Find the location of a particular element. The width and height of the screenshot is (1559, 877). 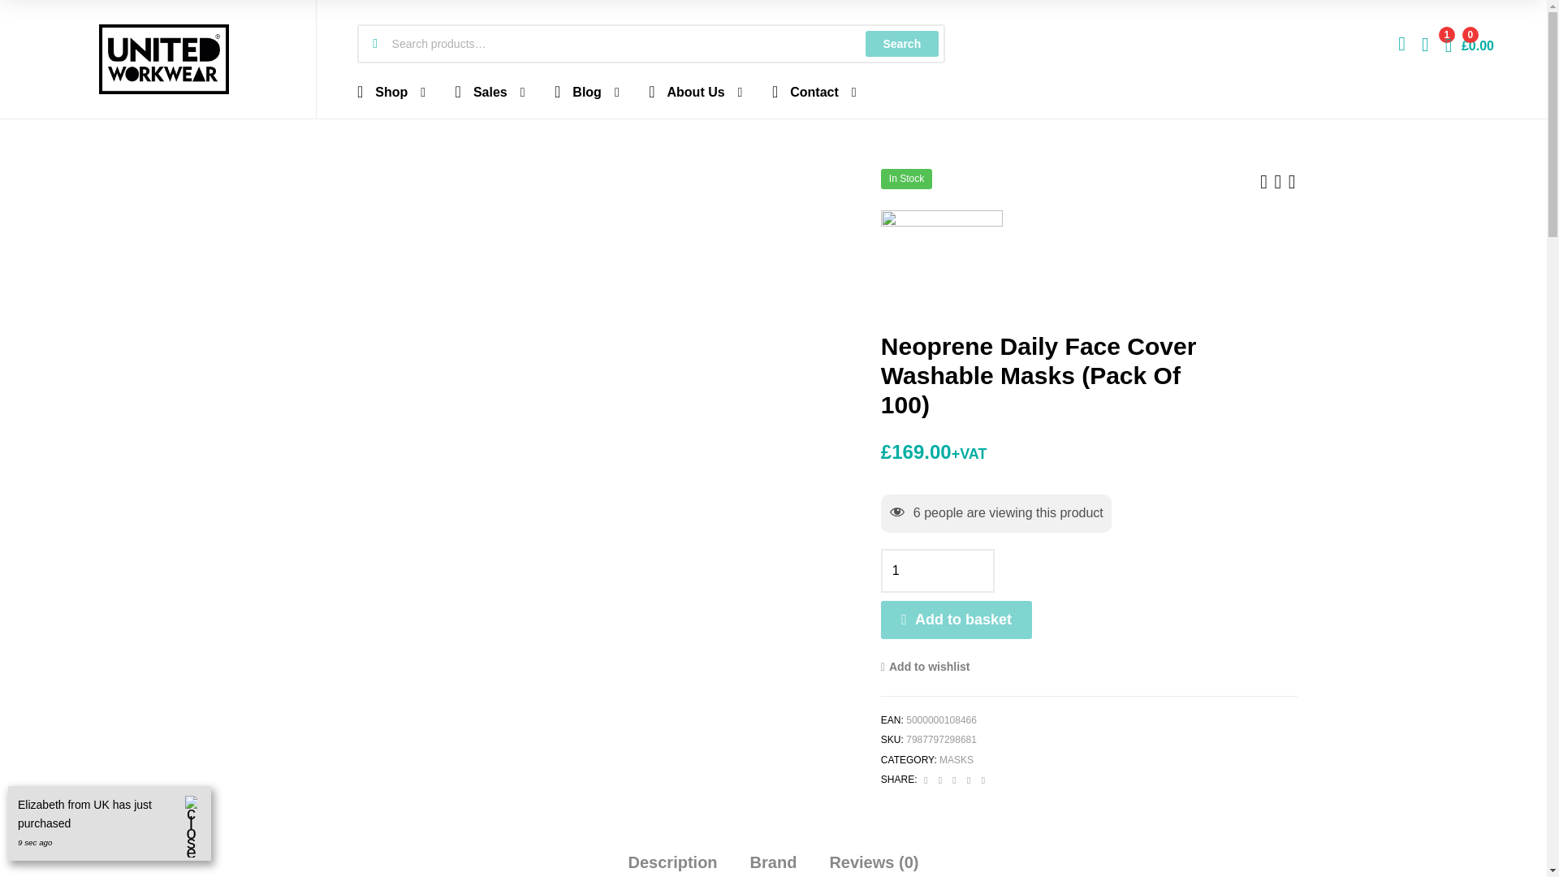

View your shopping cart is located at coordinates (1469, 44).